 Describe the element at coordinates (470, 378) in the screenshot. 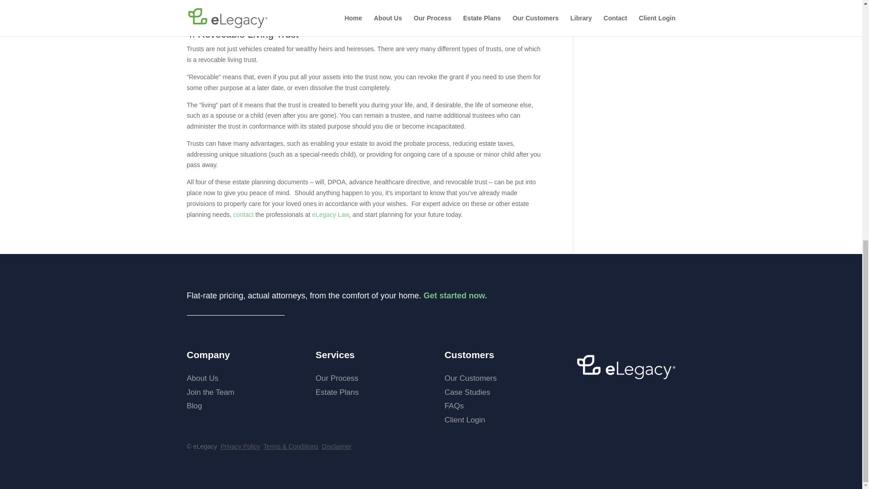

I see `Our Customers` at that location.